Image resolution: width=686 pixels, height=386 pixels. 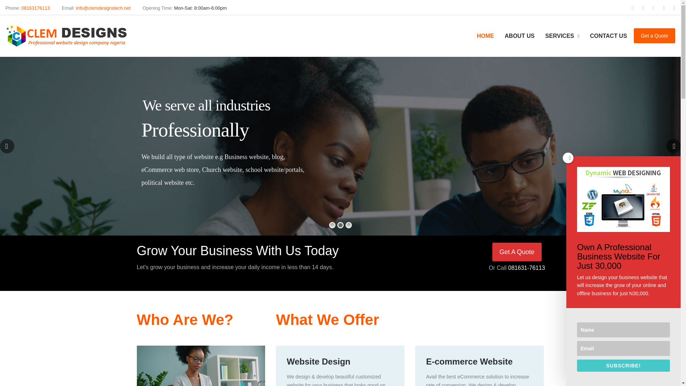 I want to click on 08163176113, so click(x=36, y=8).